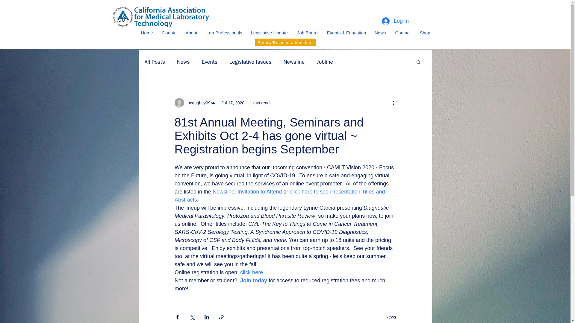  I want to click on Jul 17, 2020, so click(233, 103).